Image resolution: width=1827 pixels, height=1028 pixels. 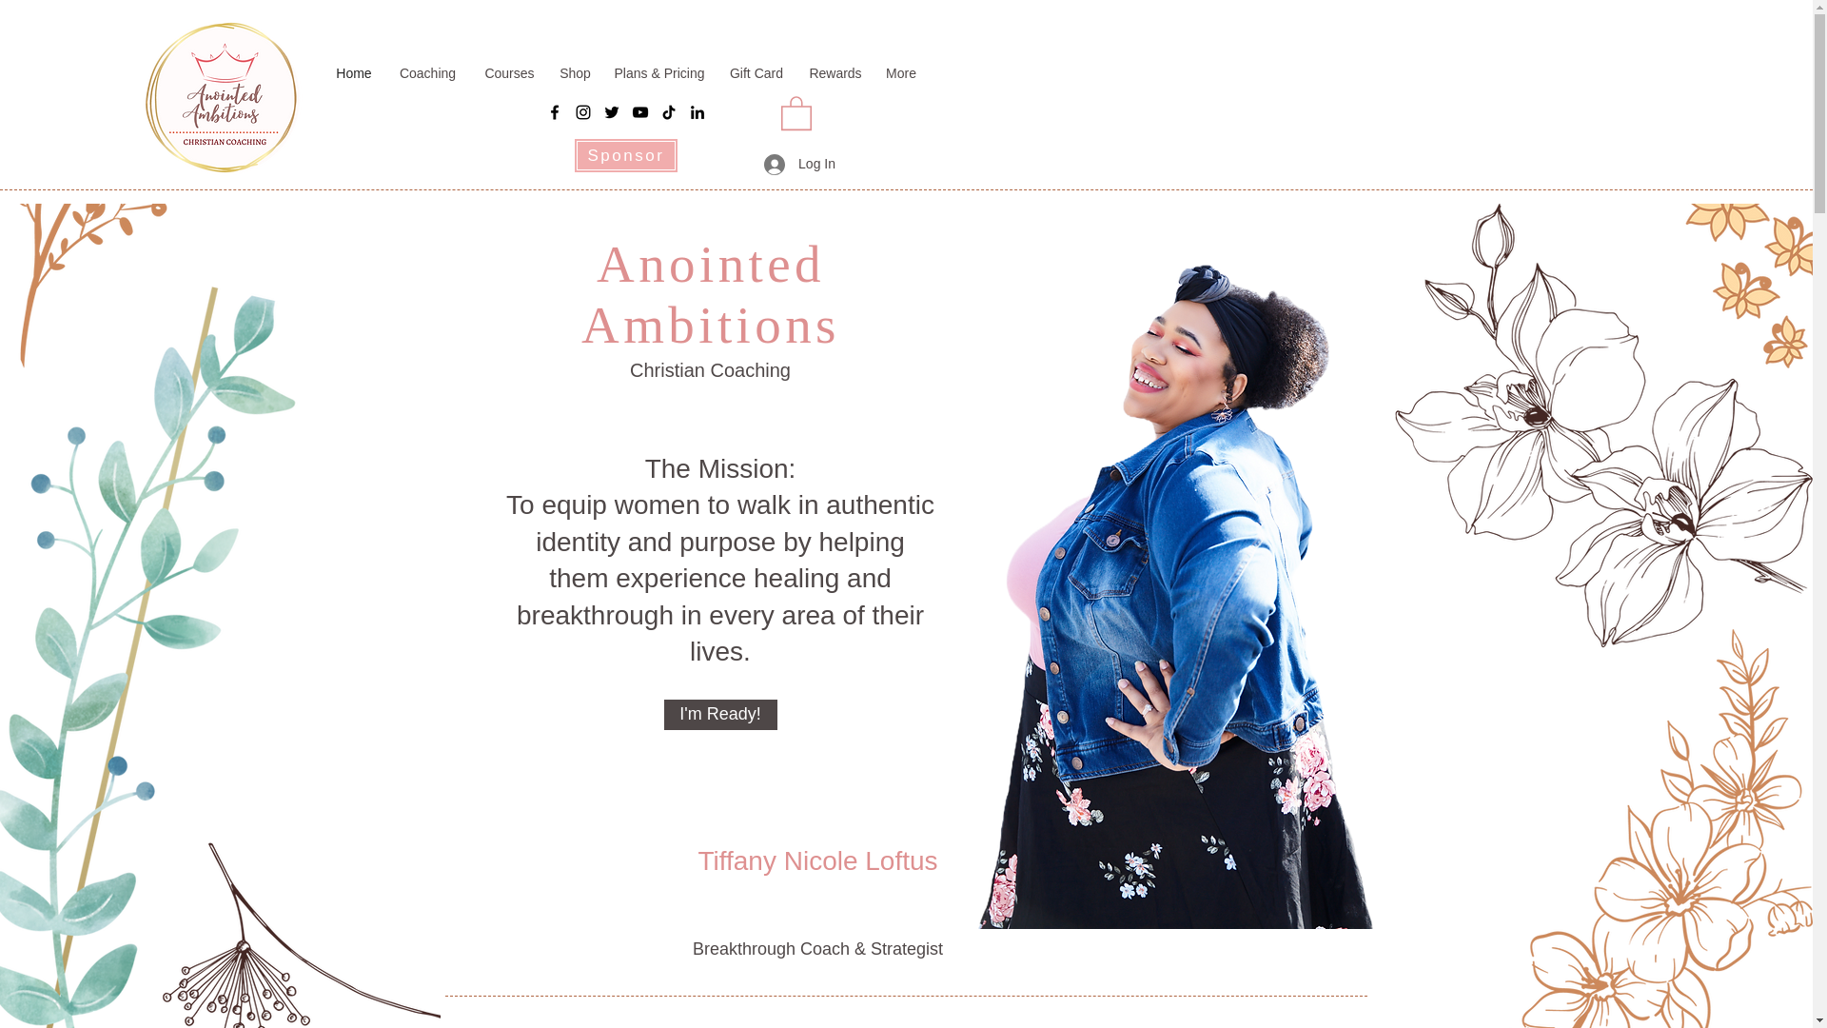 I want to click on Sponsor, so click(x=625, y=155).